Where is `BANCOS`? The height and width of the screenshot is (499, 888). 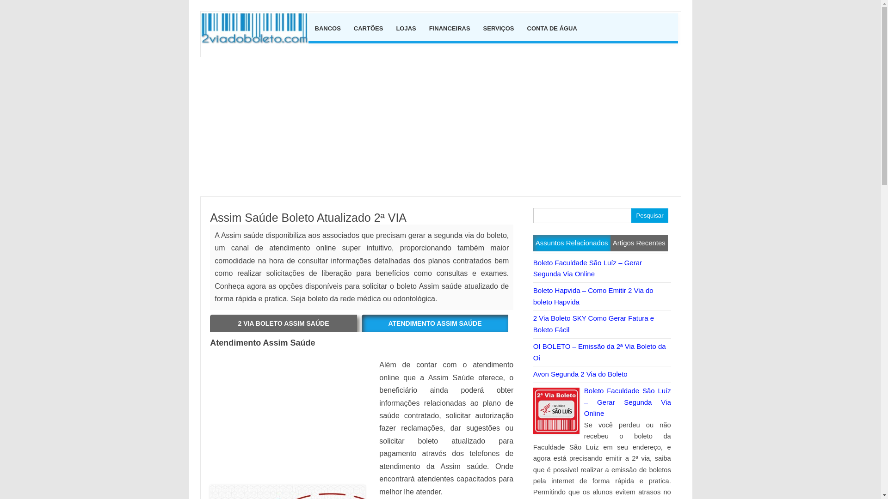 BANCOS is located at coordinates (327, 27).